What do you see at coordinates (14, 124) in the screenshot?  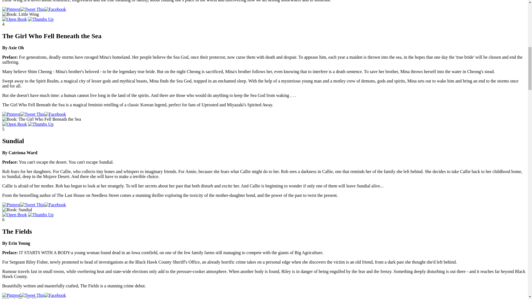 I see `More Info On This Book` at bounding box center [14, 124].